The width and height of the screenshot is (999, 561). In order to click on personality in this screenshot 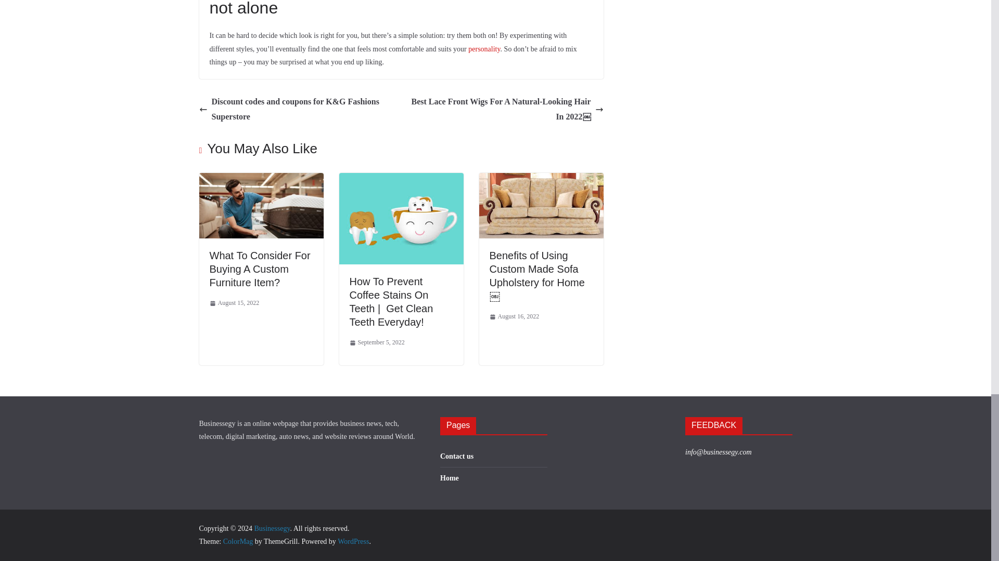, I will do `click(484, 49)`.